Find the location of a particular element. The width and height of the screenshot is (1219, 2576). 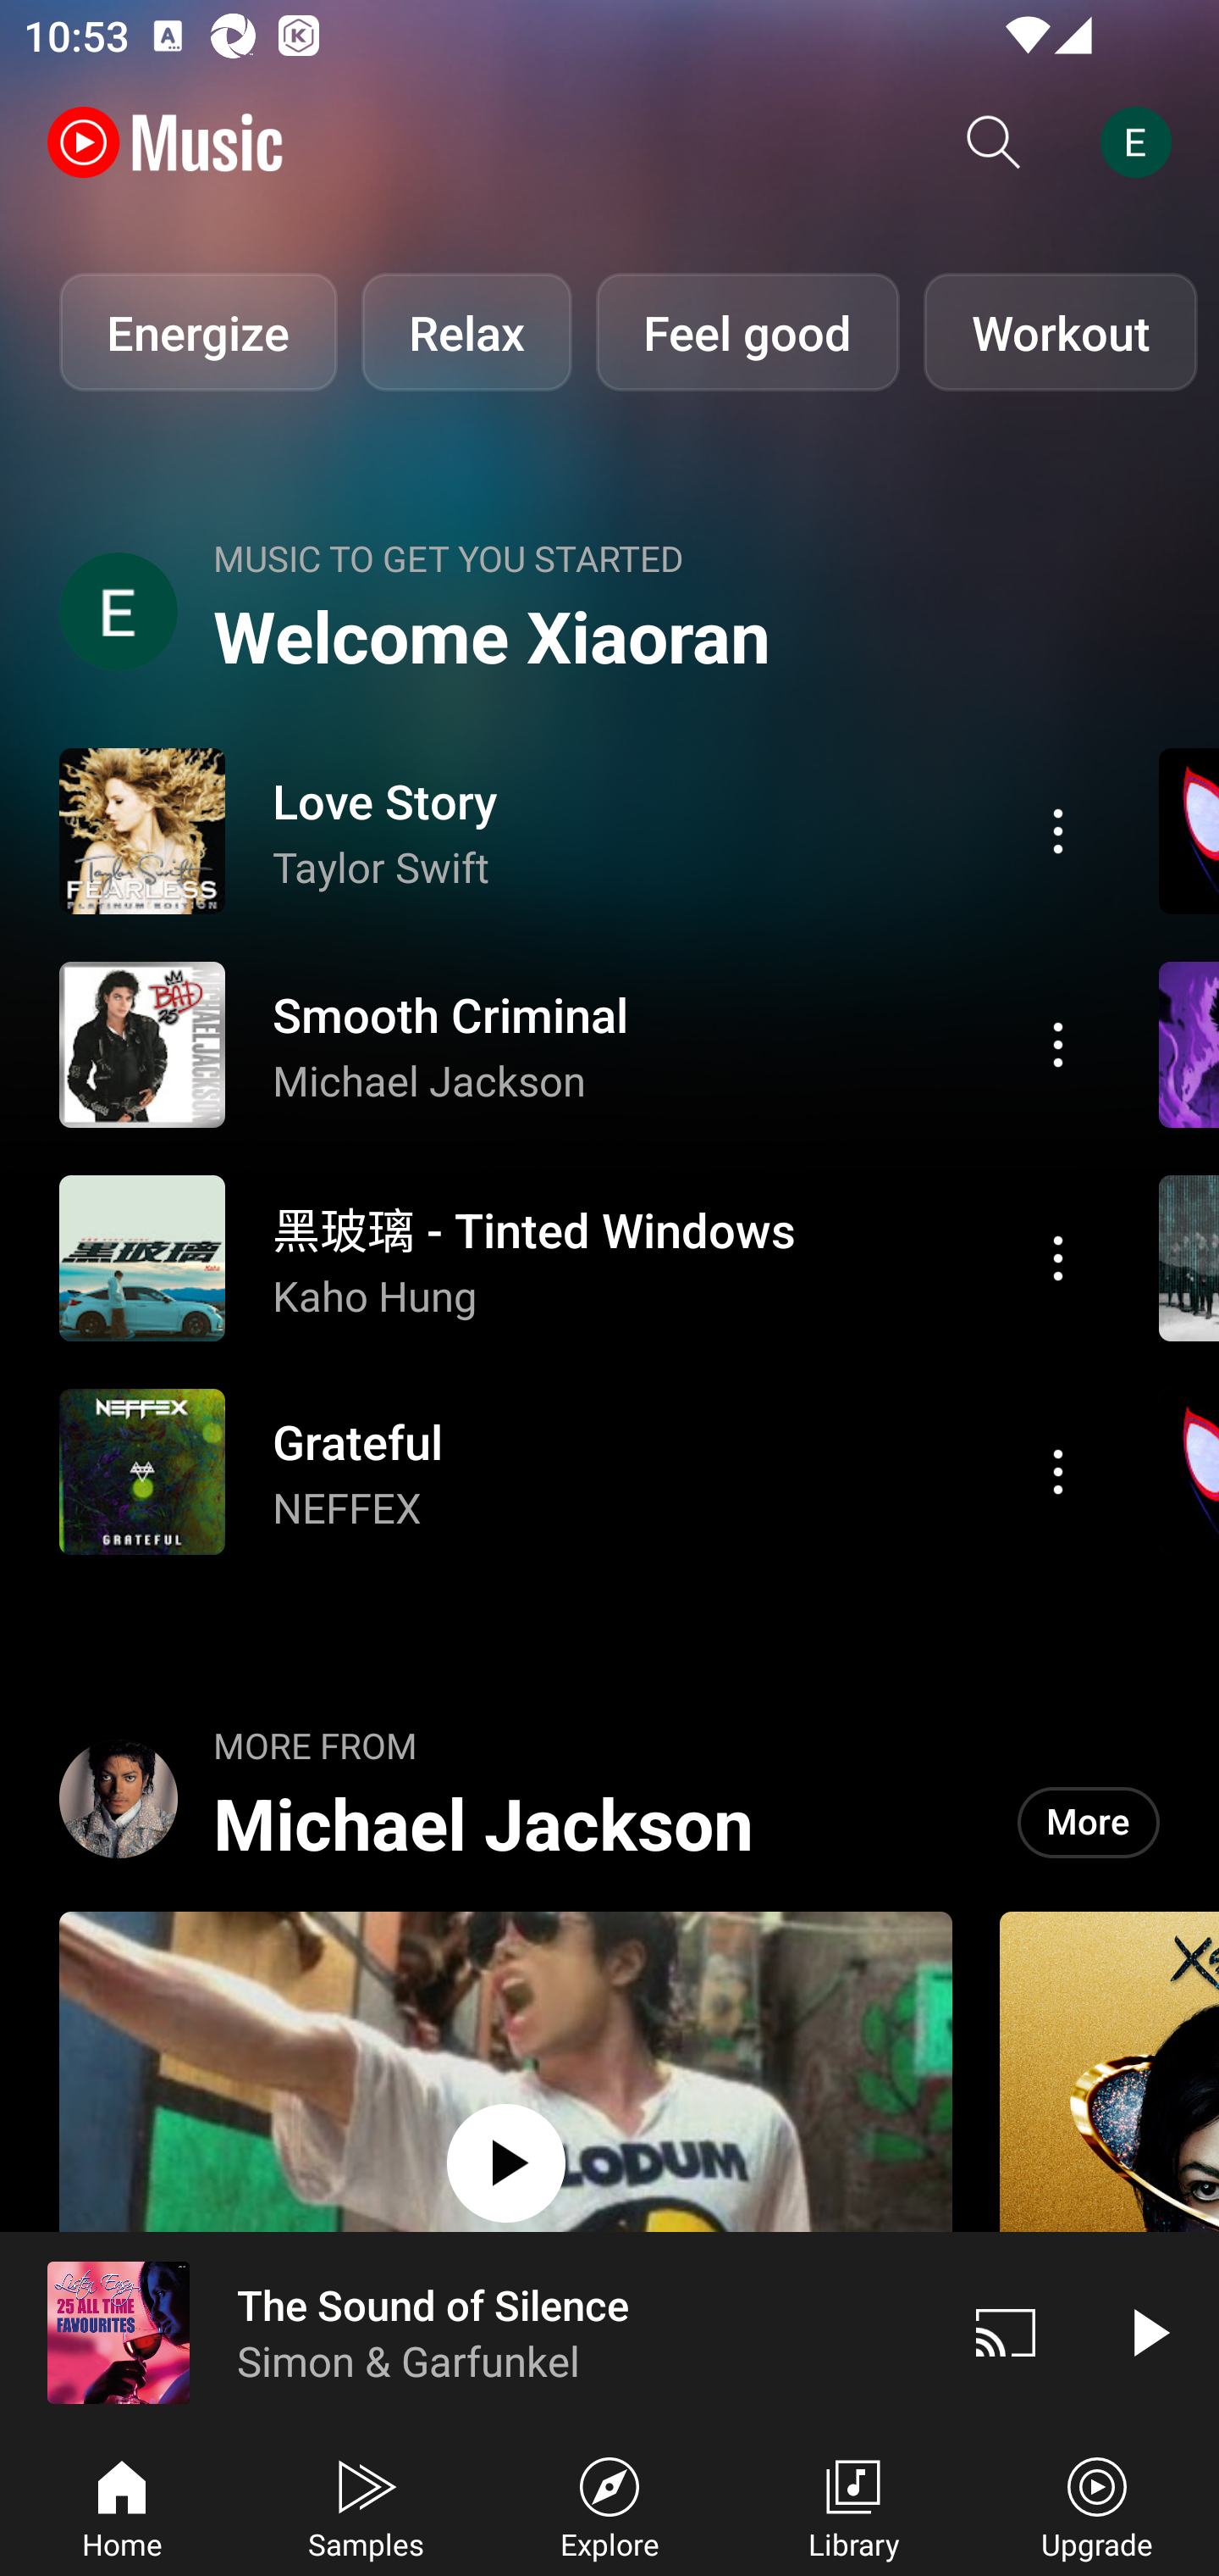

Action menu is located at coordinates (1058, 1257).